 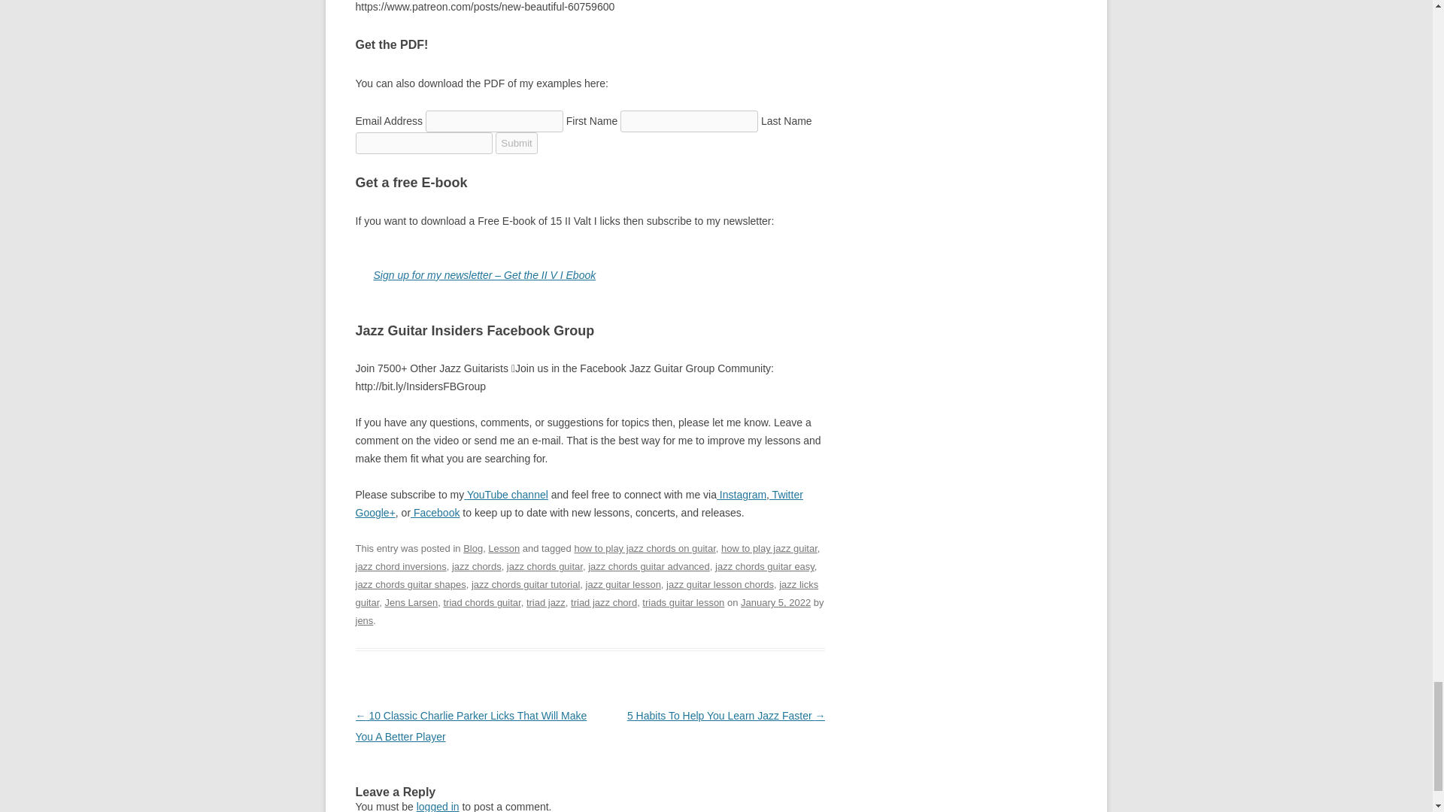 What do you see at coordinates (775, 601) in the screenshot?
I see `12:40` at bounding box center [775, 601].